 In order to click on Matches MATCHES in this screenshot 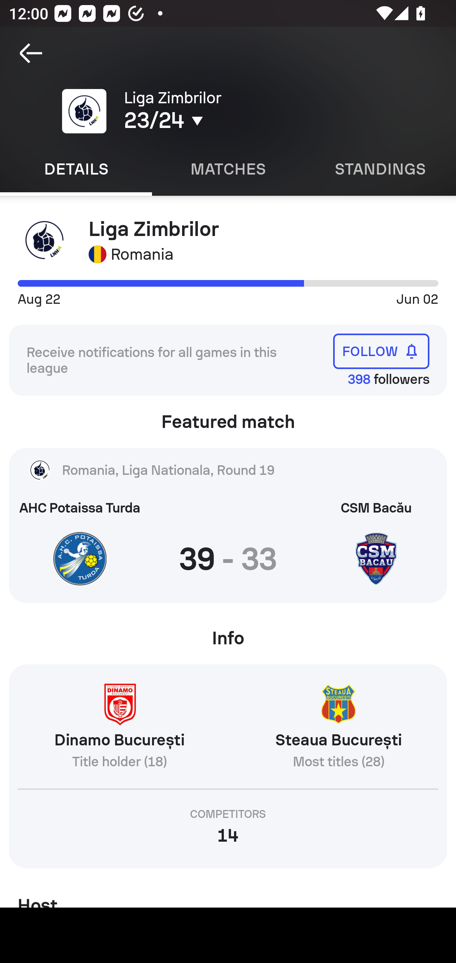, I will do `click(228, 169)`.